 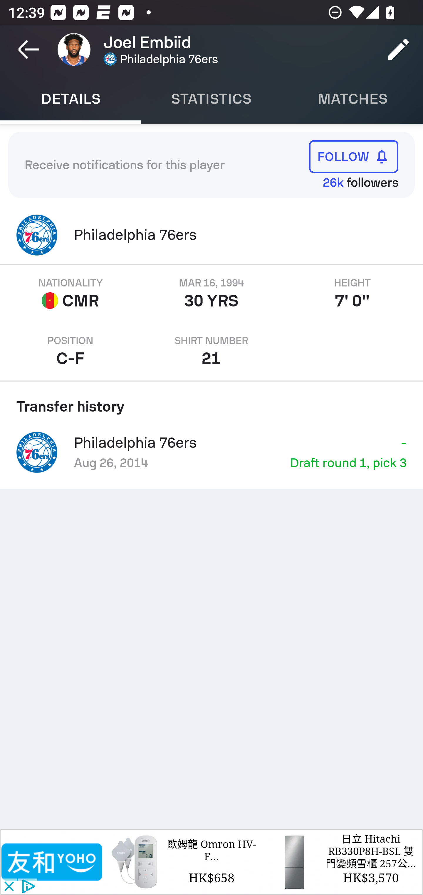 What do you see at coordinates (70, 352) in the screenshot?
I see `POSITION C-F` at bounding box center [70, 352].